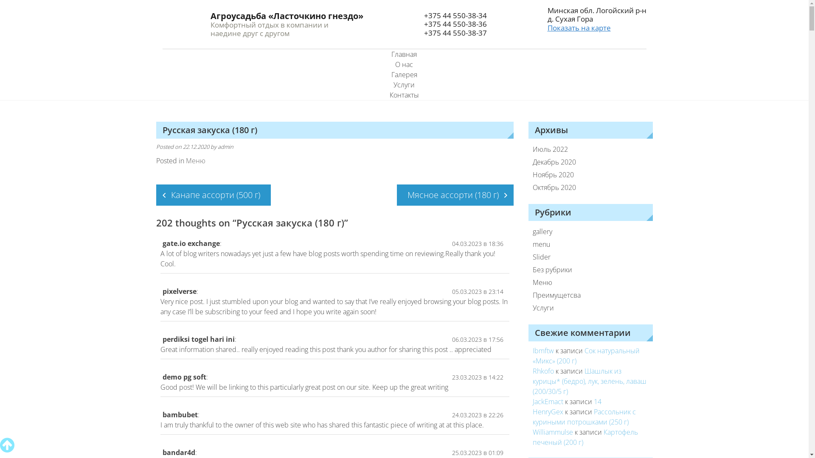  What do you see at coordinates (178, 452) in the screenshot?
I see `bandar4d` at bounding box center [178, 452].